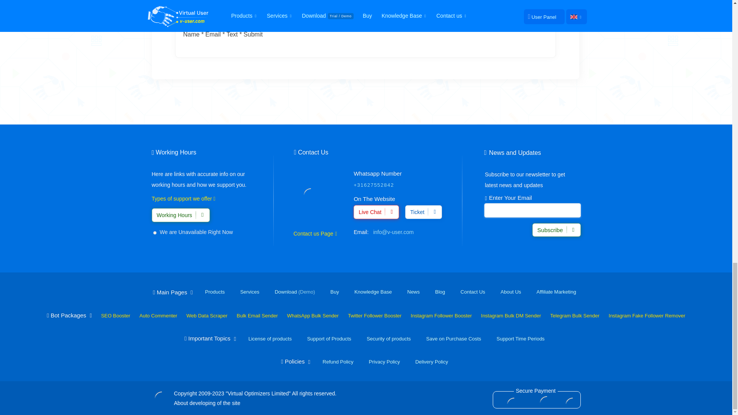 This screenshot has width=738, height=415. Describe the element at coordinates (547, 400) in the screenshot. I see `PayPal` at that location.